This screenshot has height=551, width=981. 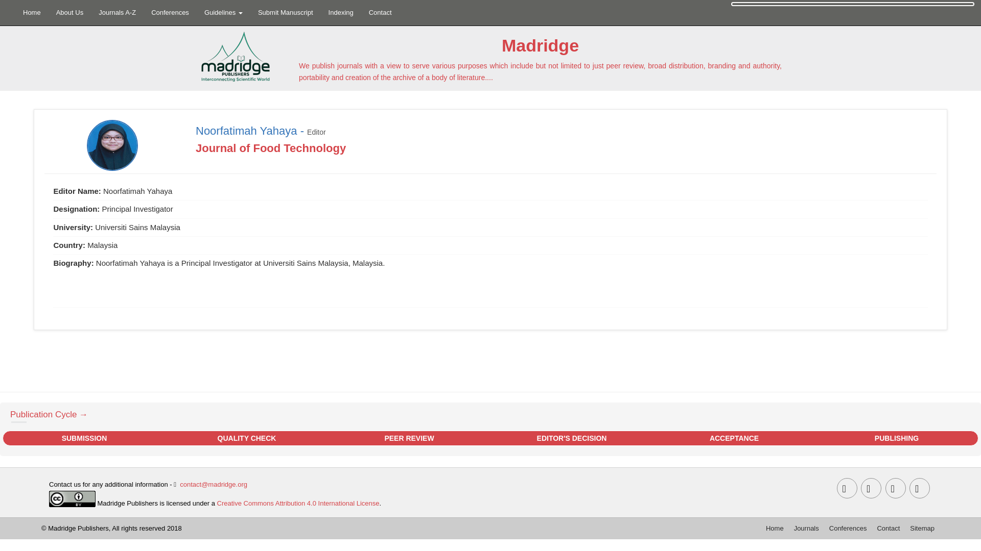 I want to click on Indexing, so click(x=340, y=12).